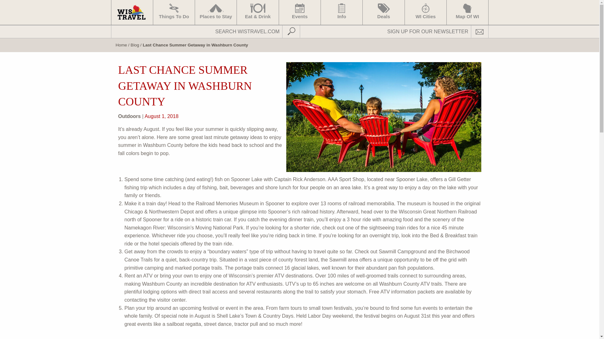 The height and width of the screenshot is (339, 604). Describe the element at coordinates (174, 12) in the screenshot. I see `Things To Do` at that location.